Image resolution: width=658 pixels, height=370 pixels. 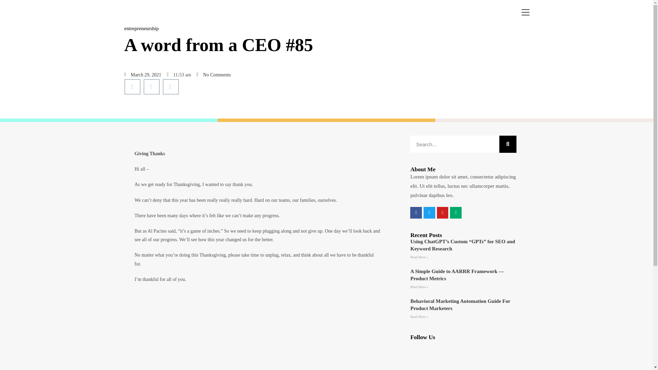 What do you see at coordinates (141, 28) in the screenshot?
I see `entrepreneurship` at bounding box center [141, 28].